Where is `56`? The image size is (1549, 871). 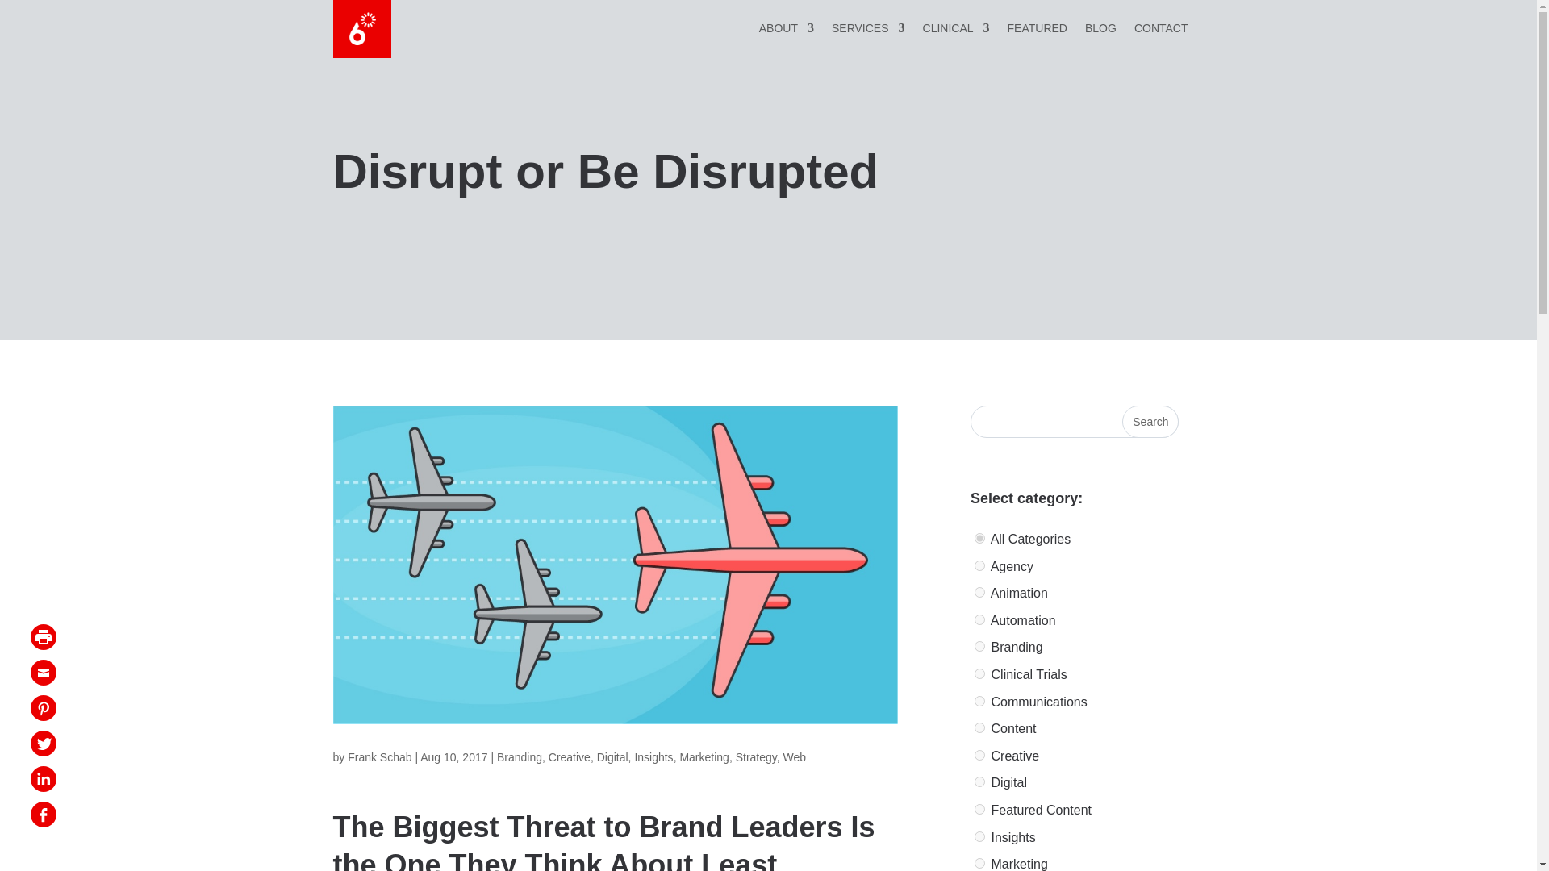
56 is located at coordinates (979, 645).